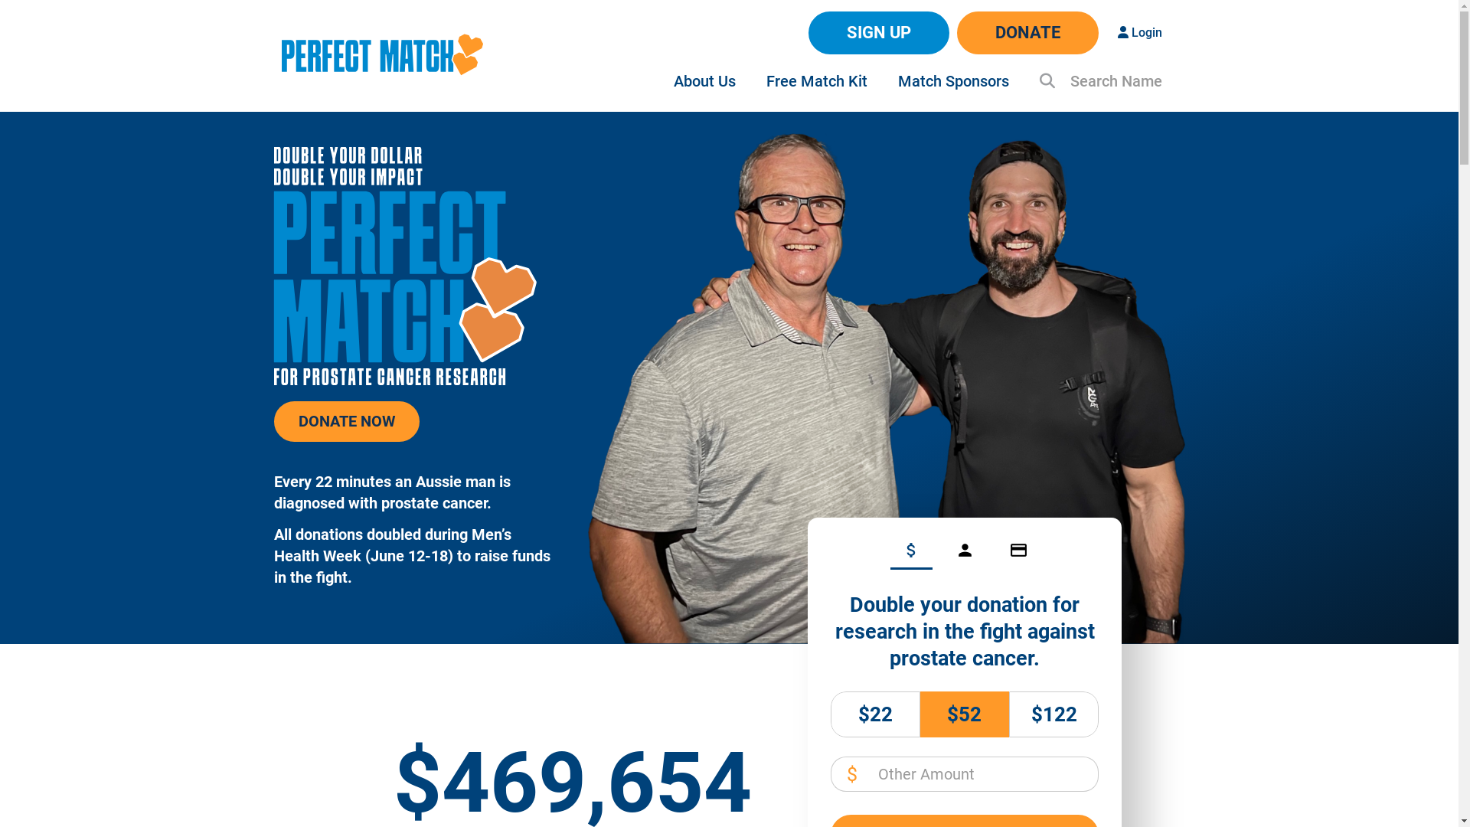 The height and width of the screenshot is (827, 1470). Describe the element at coordinates (816, 81) in the screenshot. I see `Free Match Kit` at that location.